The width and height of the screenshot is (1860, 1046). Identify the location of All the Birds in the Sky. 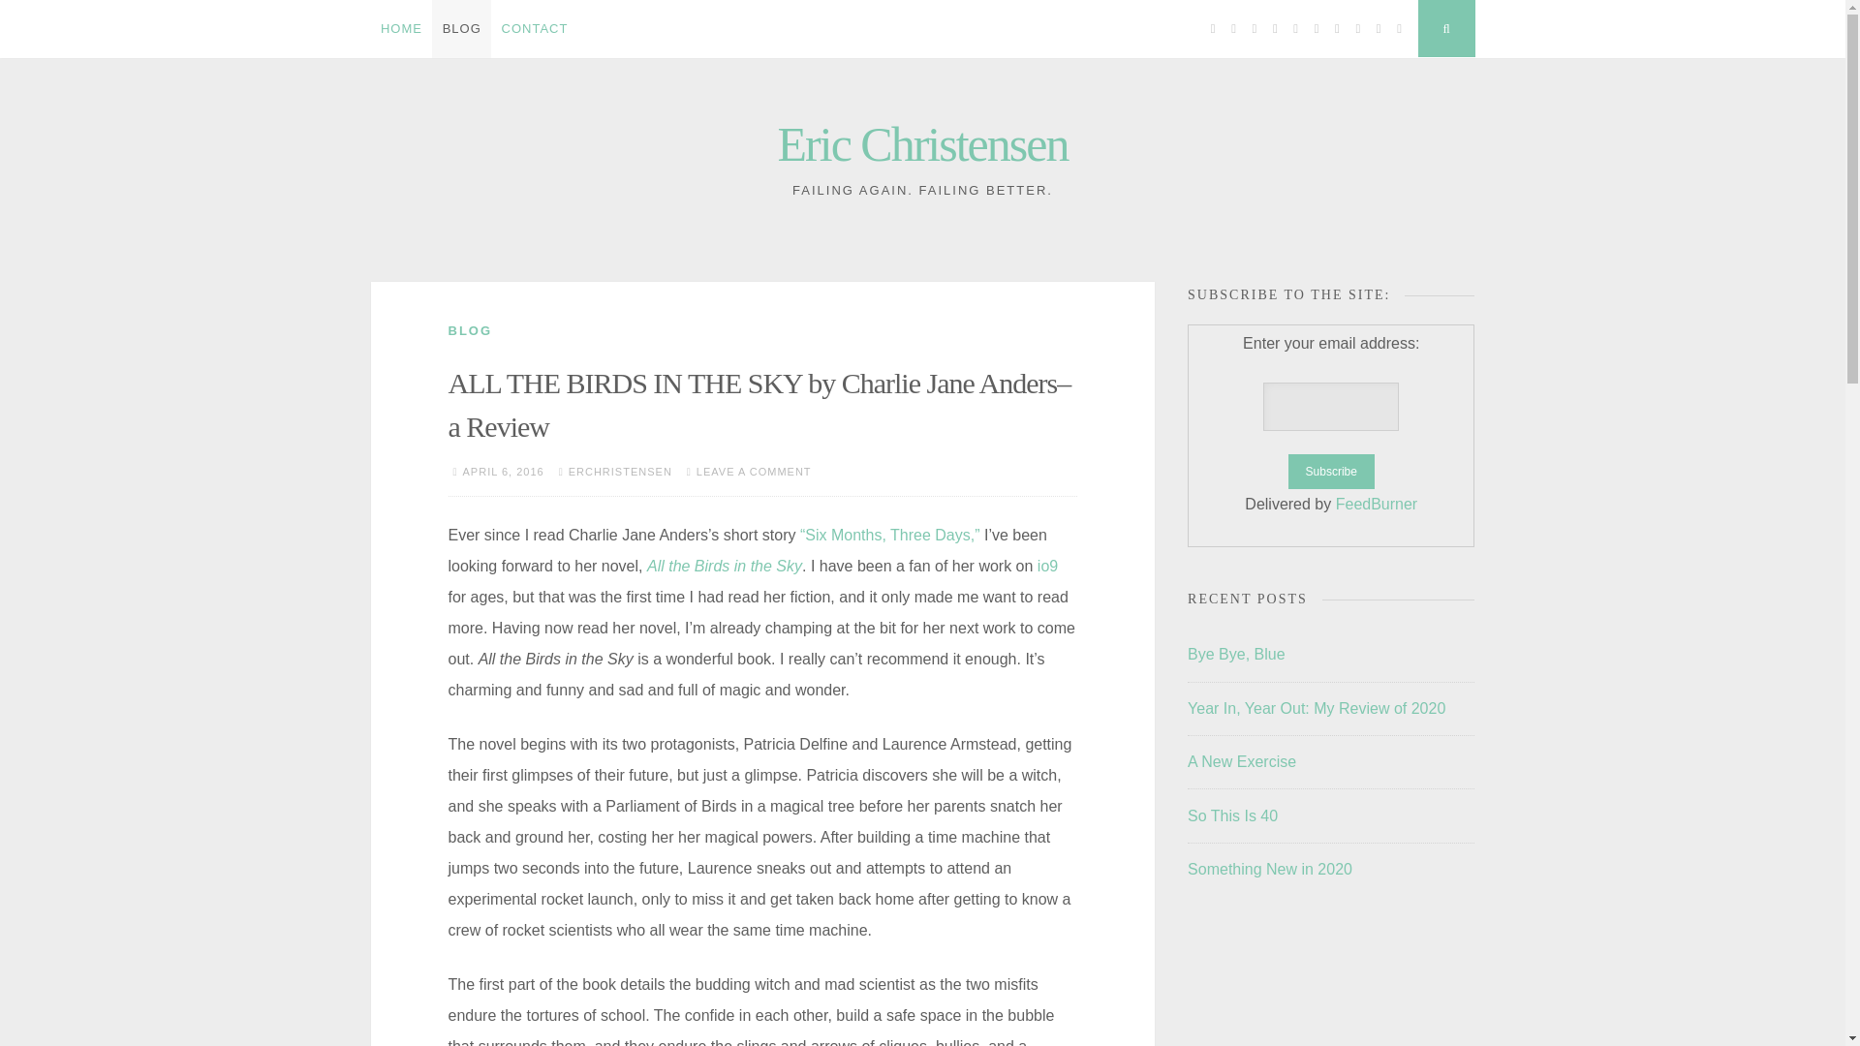
(725, 566).